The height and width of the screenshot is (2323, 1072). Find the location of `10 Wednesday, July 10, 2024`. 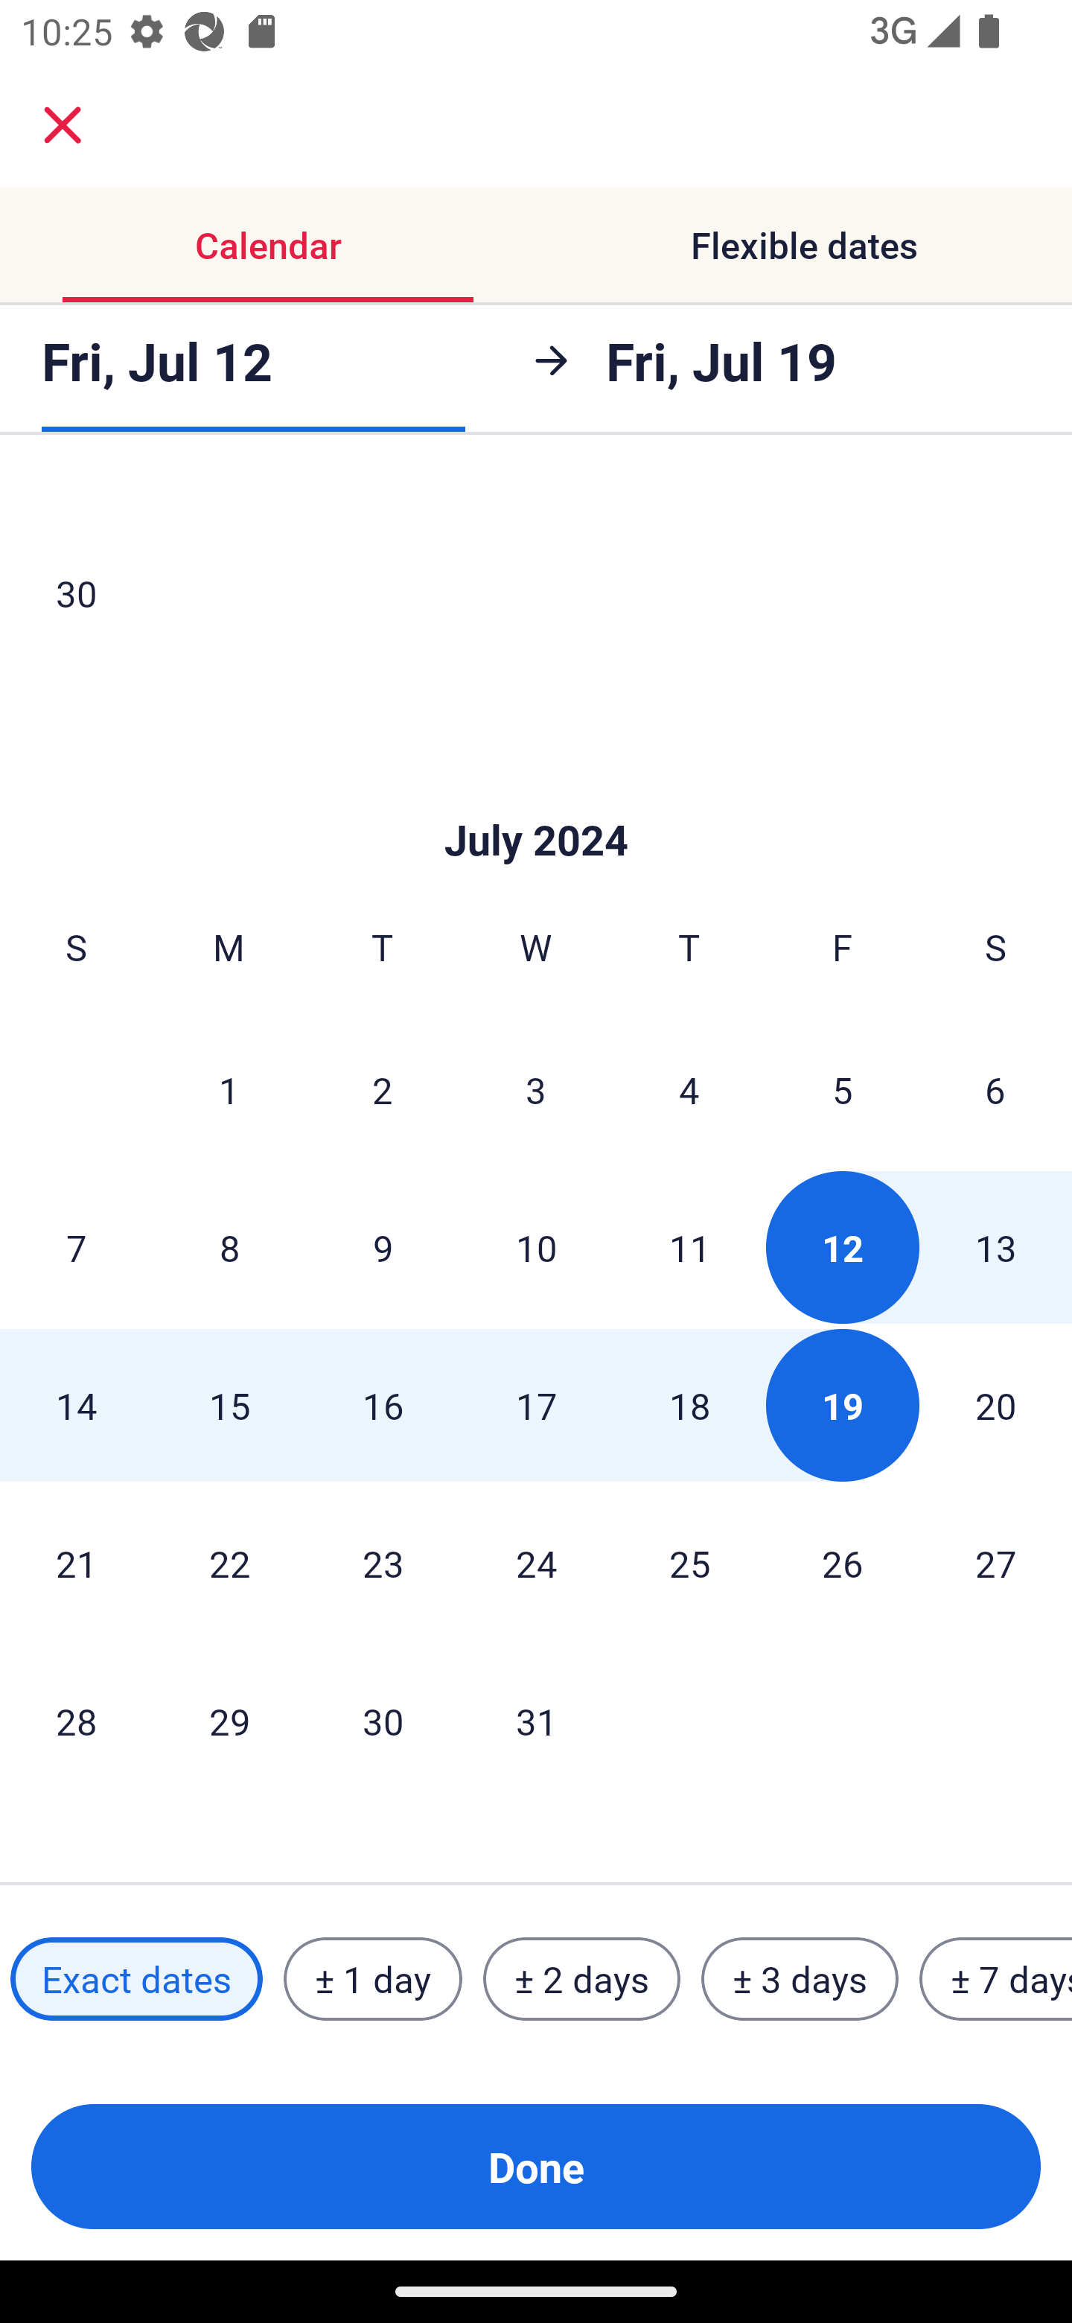

10 Wednesday, July 10, 2024 is located at coordinates (536, 1247).